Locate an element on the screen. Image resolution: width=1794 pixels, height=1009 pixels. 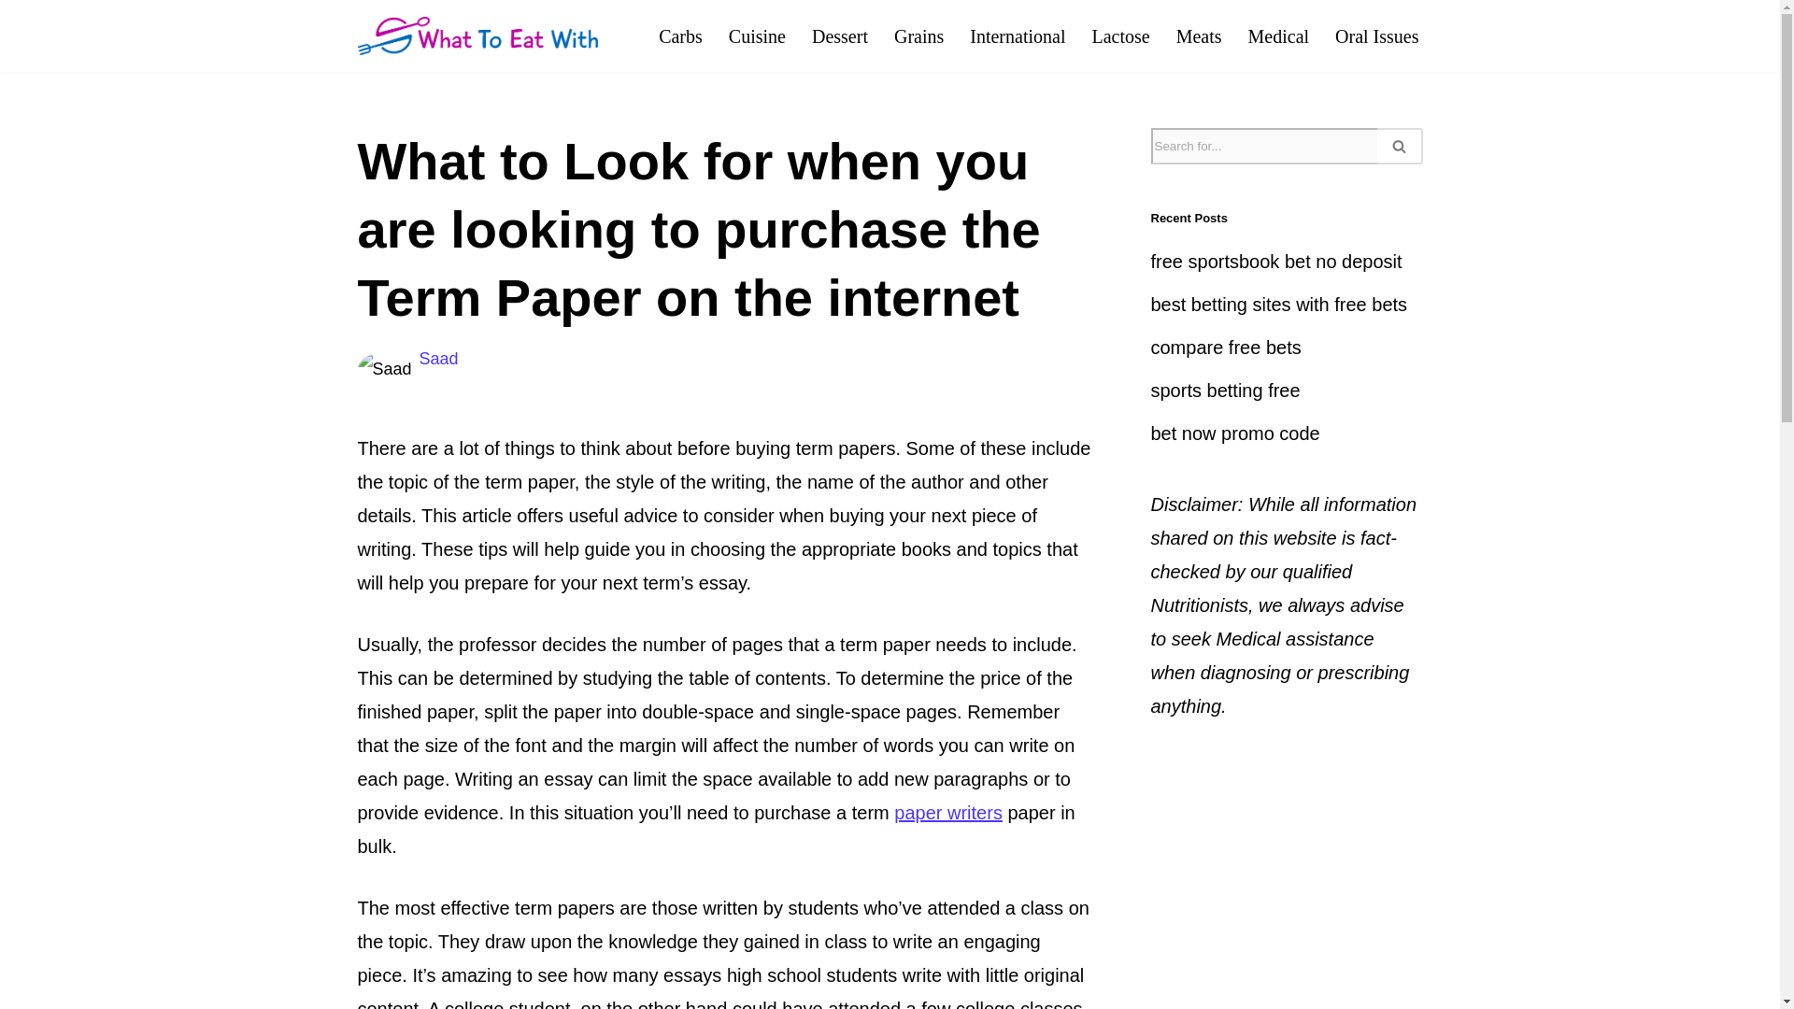
Oral Issues is located at coordinates (1376, 36).